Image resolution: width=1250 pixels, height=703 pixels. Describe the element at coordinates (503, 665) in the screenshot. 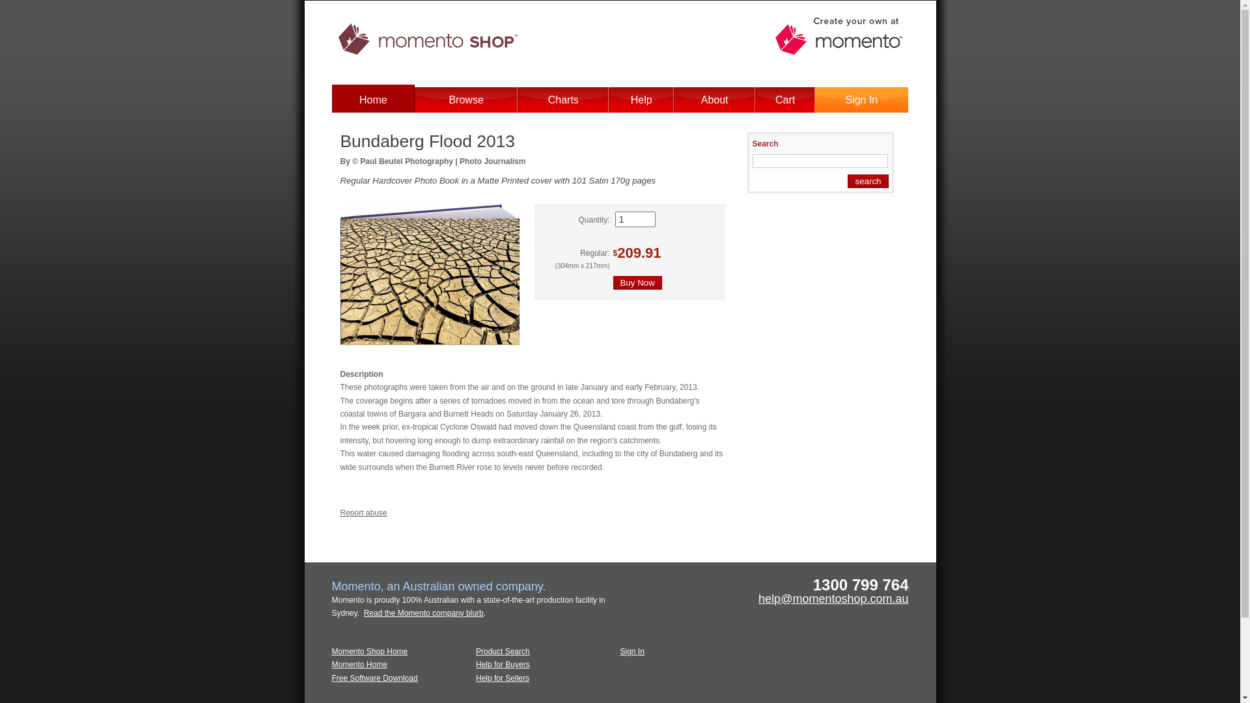

I see `Help for Buyers` at that location.